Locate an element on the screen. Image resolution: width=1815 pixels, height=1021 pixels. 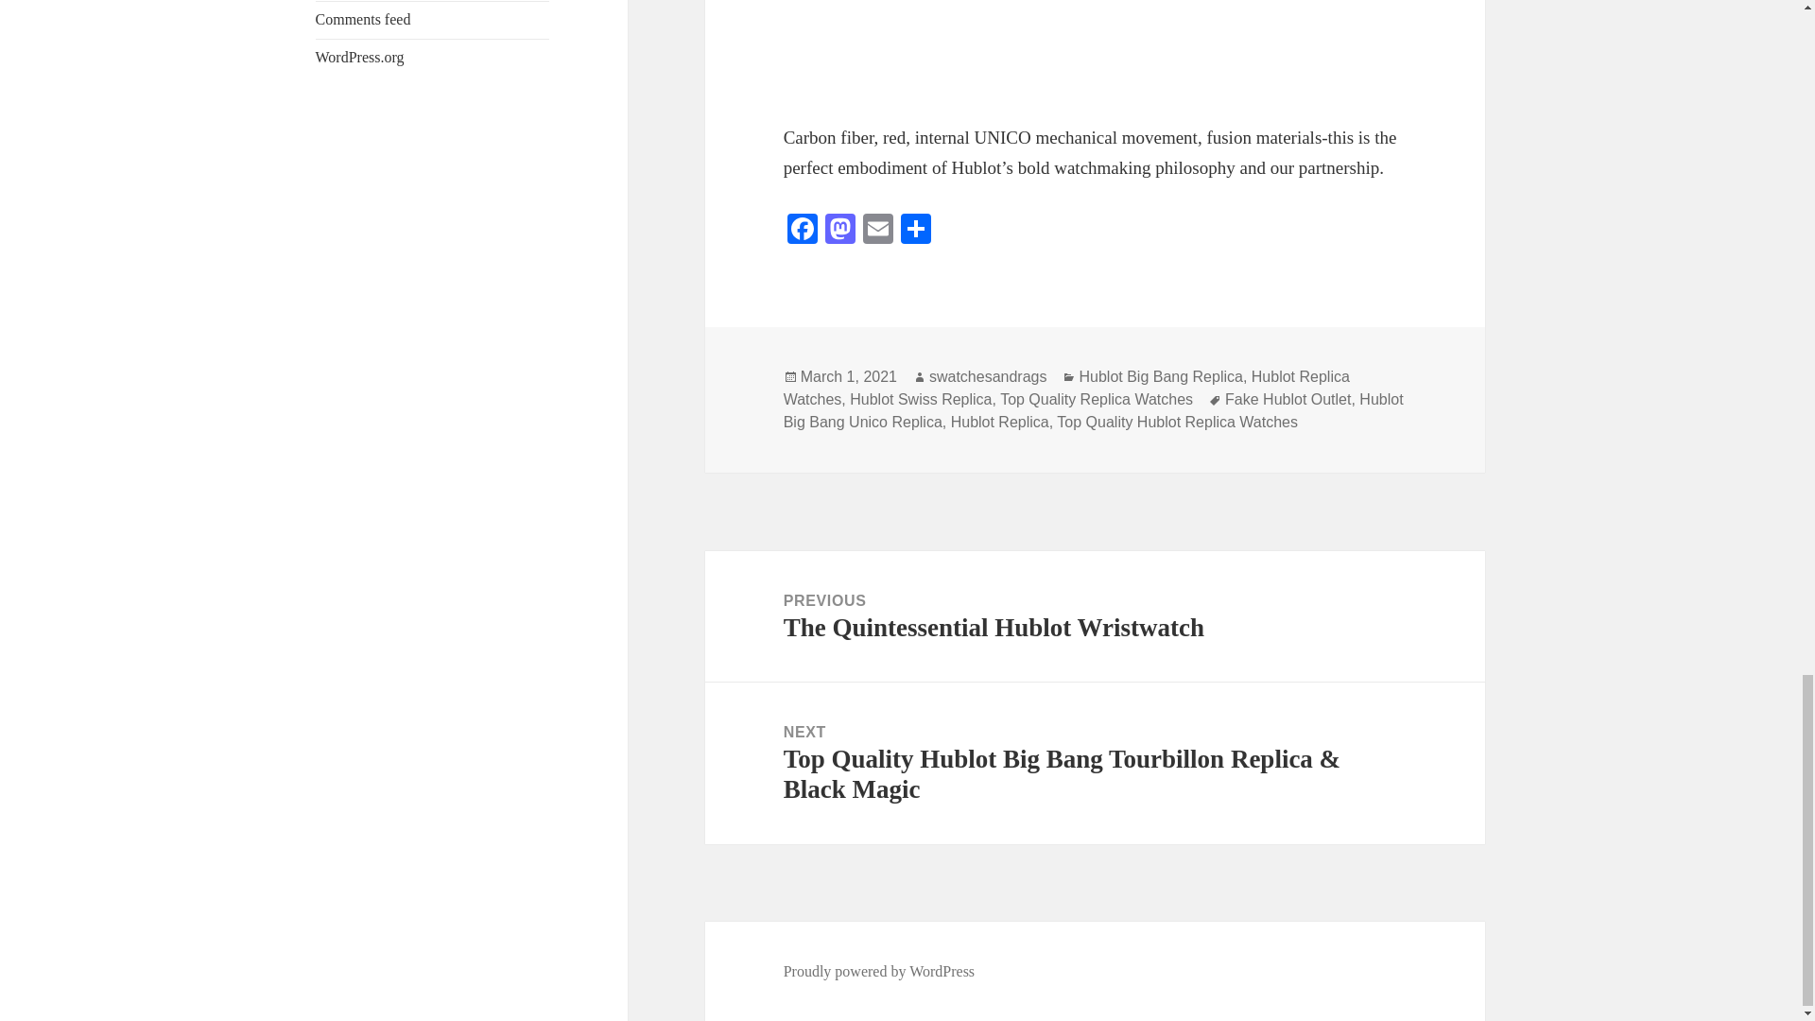
Hublot Swiss Replica is located at coordinates (920, 399).